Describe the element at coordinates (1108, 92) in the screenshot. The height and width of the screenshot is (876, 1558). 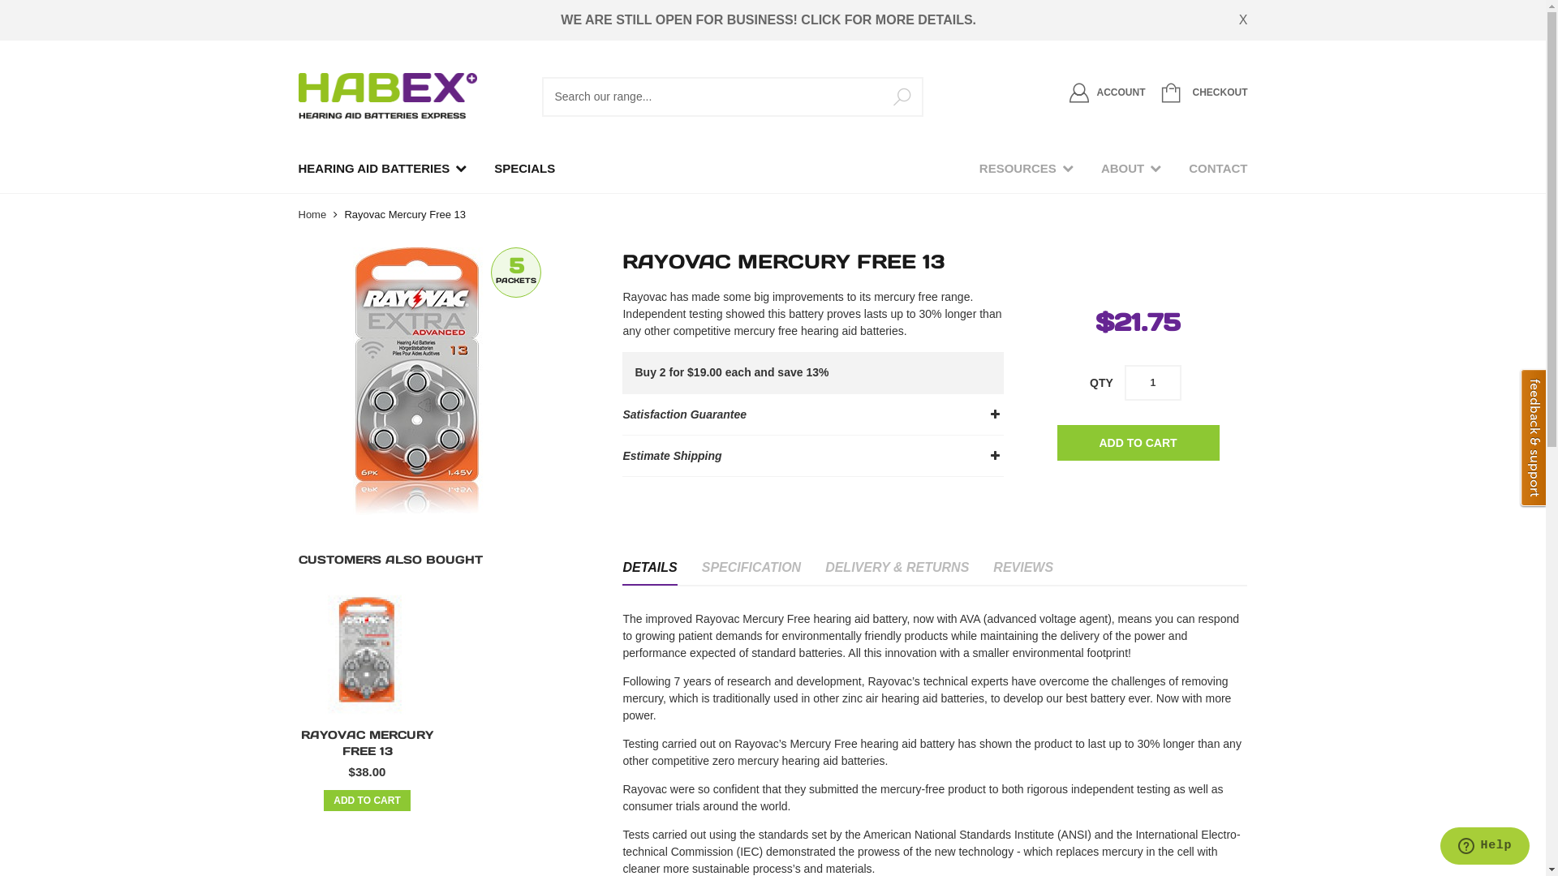
I see `ACCOUNT` at that location.